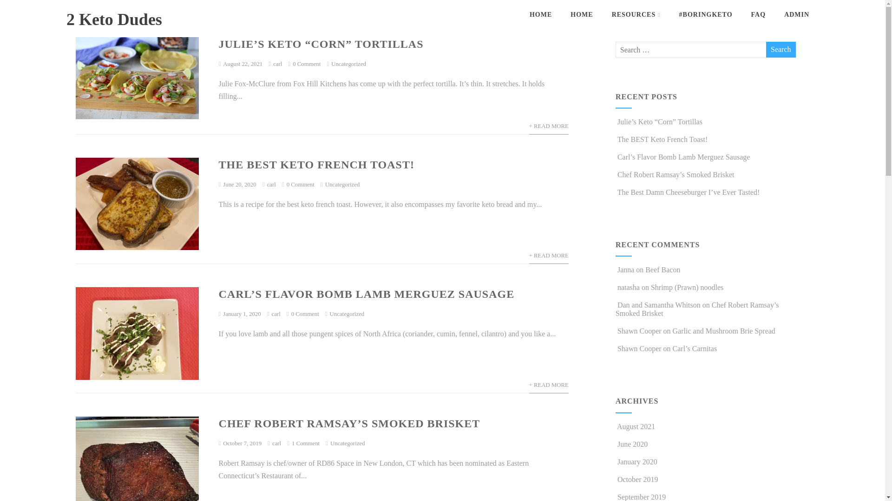 This screenshot has width=892, height=501. I want to click on The BEST Keto French Toast!, so click(662, 139).